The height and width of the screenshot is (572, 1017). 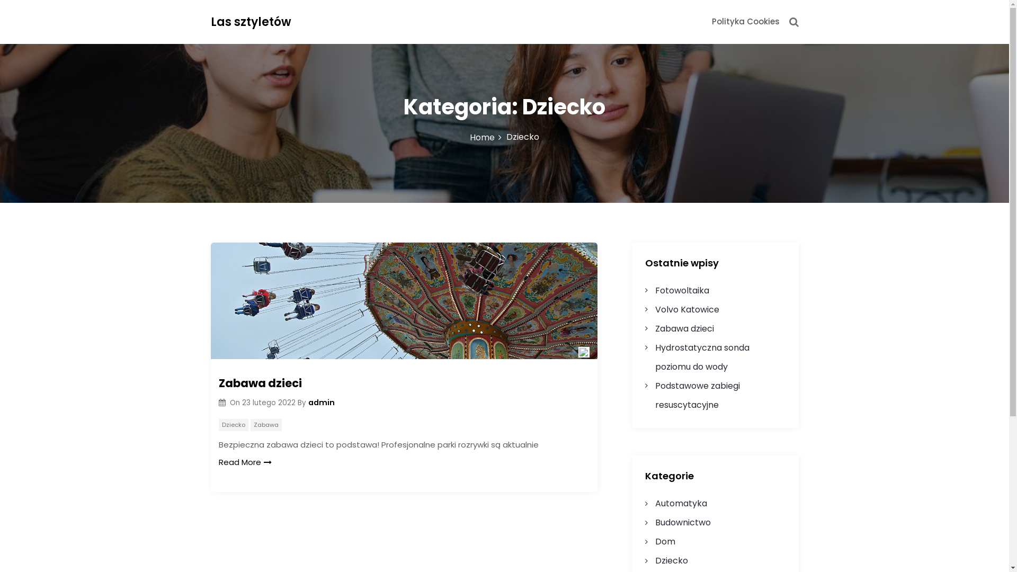 I want to click on Podstawowe zabiegi resuscytacyjne, so click(x=698, y=395).